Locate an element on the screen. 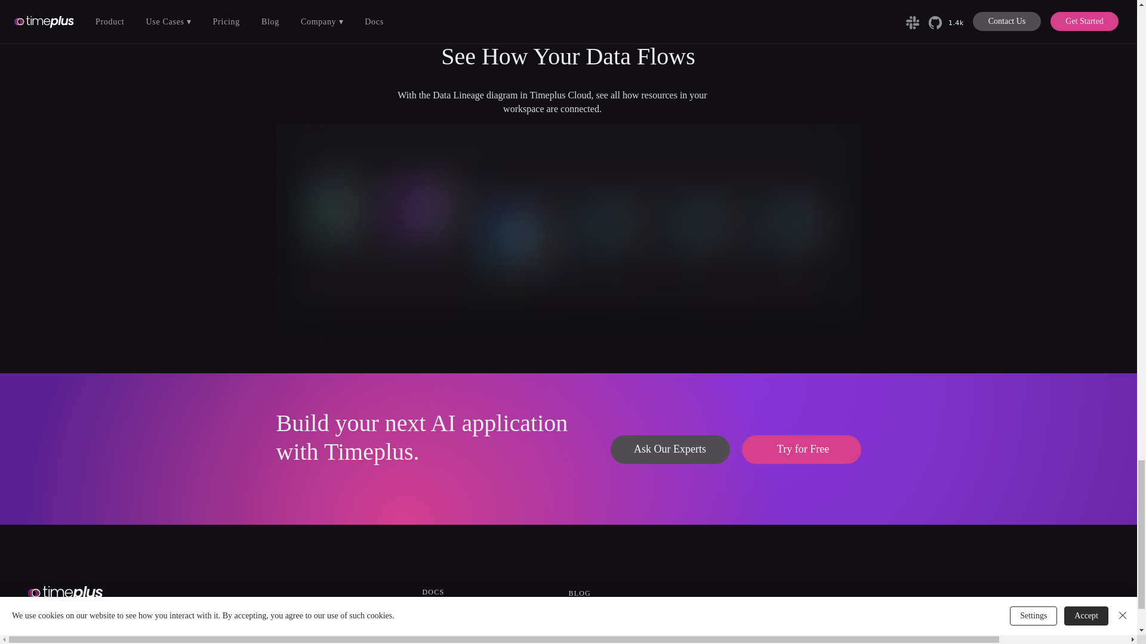 This screenshot has width=1146, height=644. PRICING is located at coordinates (439, 630).